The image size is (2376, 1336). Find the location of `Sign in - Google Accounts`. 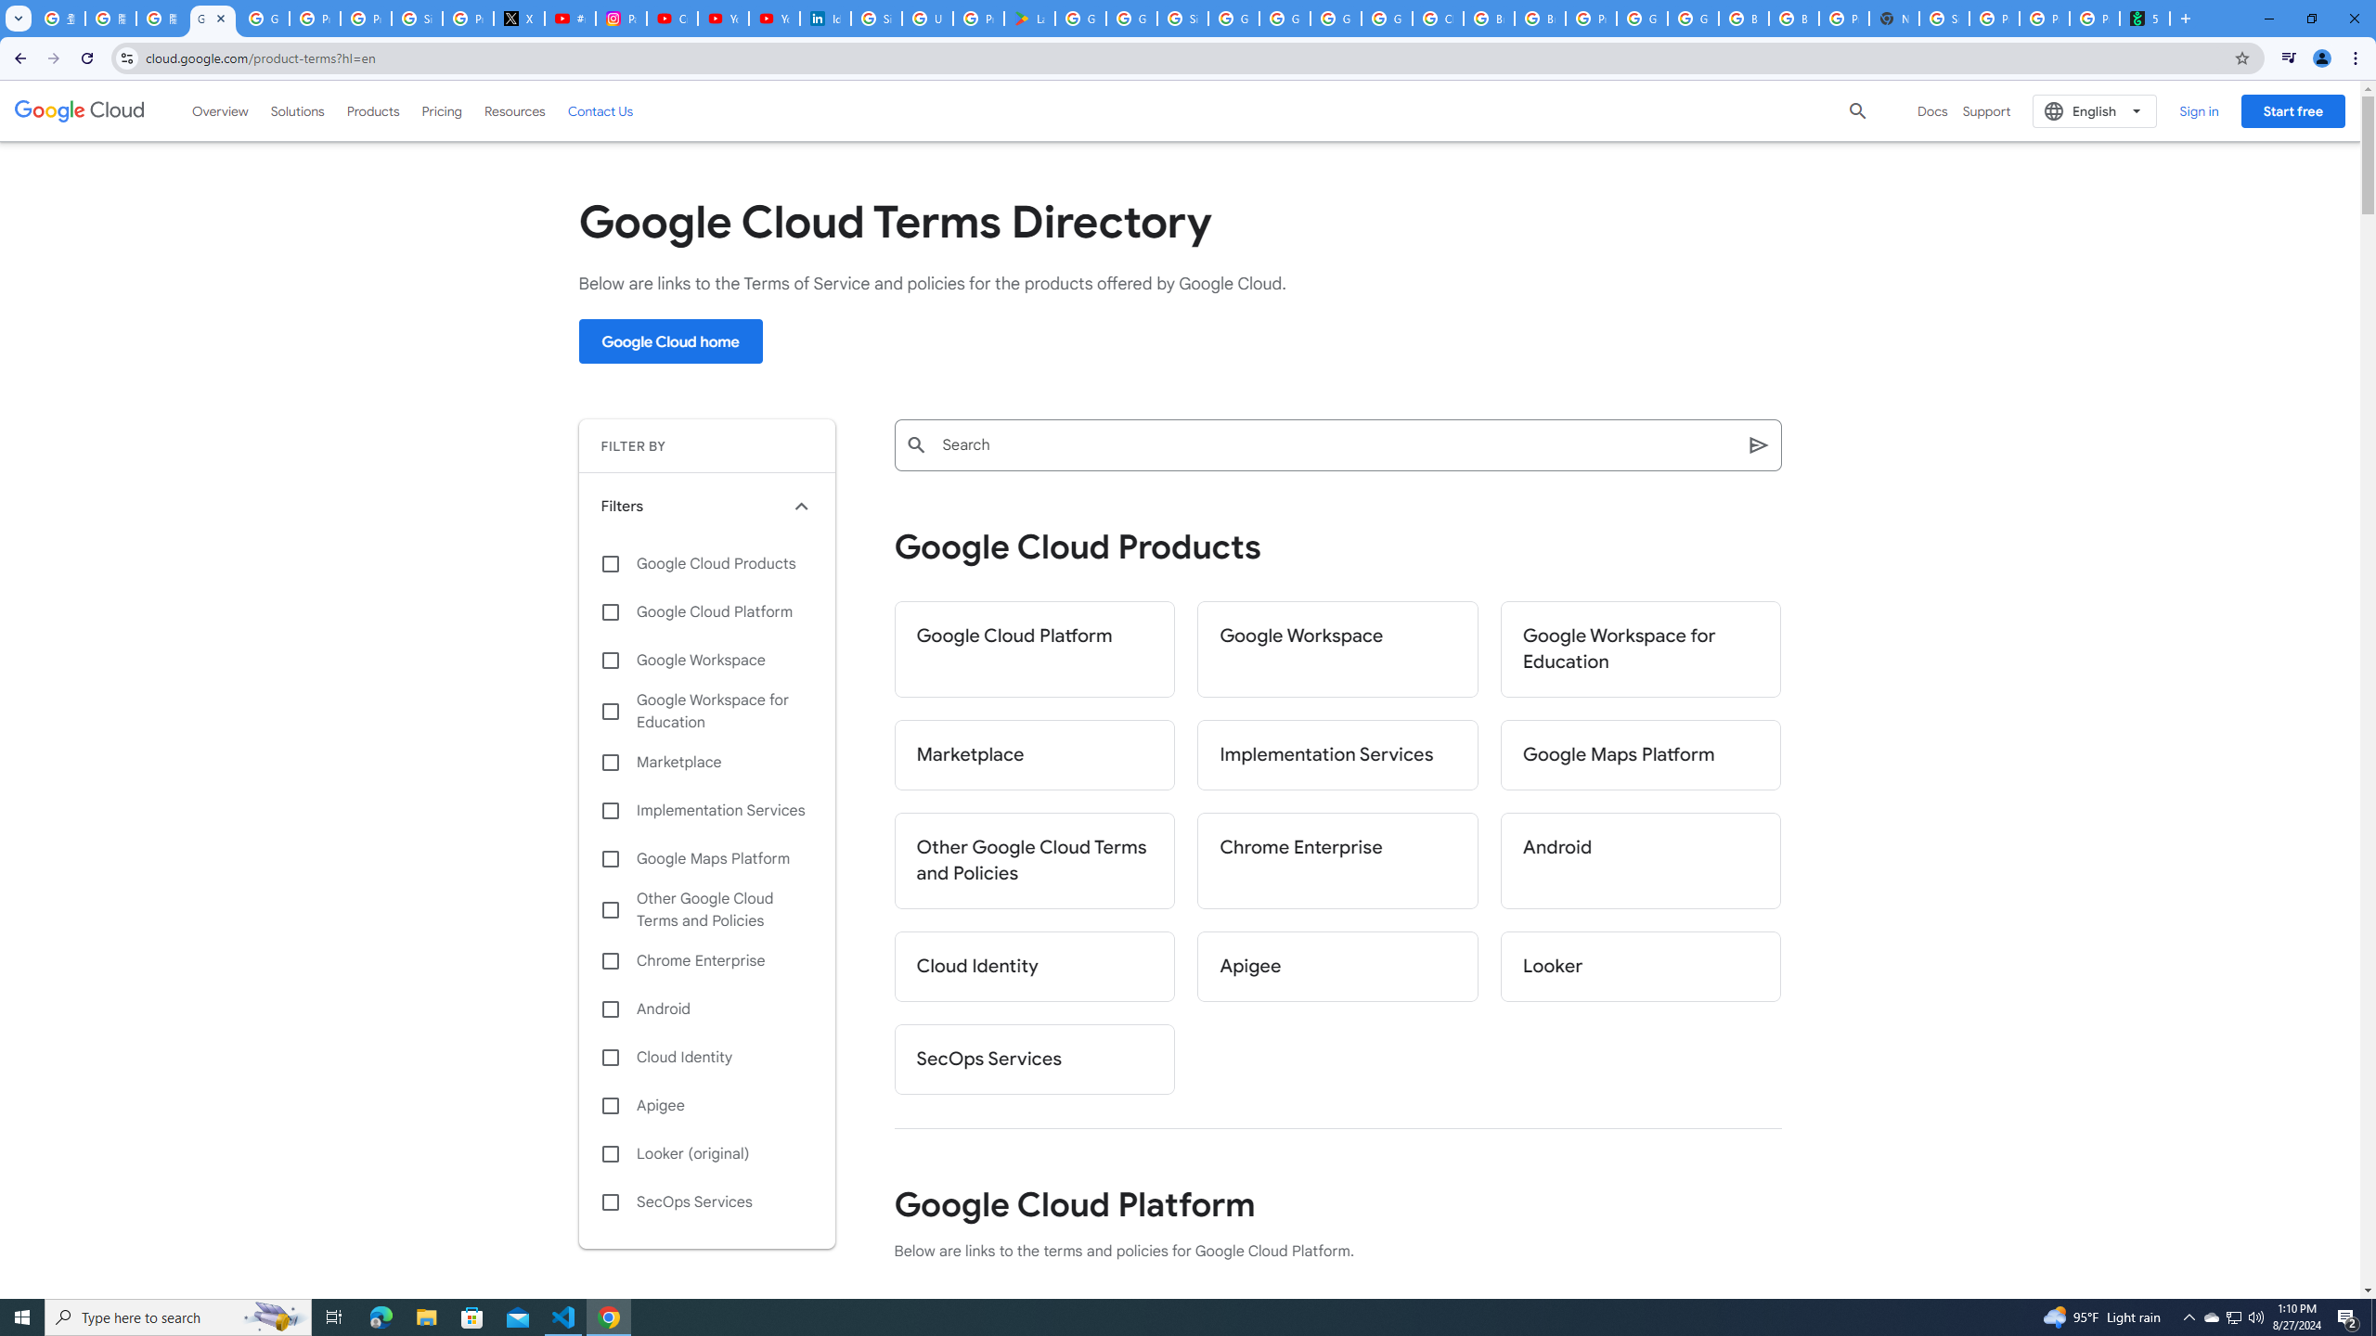

Sign in - Google Accounts is located at coordinates (1943, 19).